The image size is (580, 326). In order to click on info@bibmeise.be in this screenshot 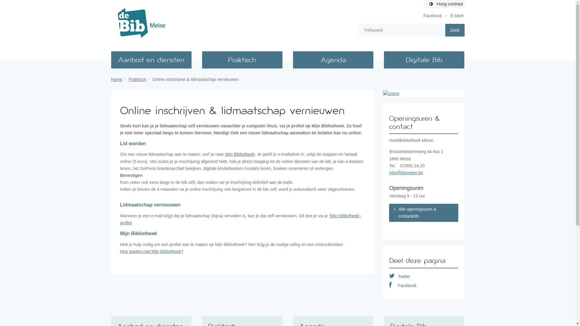, I will do `click(406, 173)`.